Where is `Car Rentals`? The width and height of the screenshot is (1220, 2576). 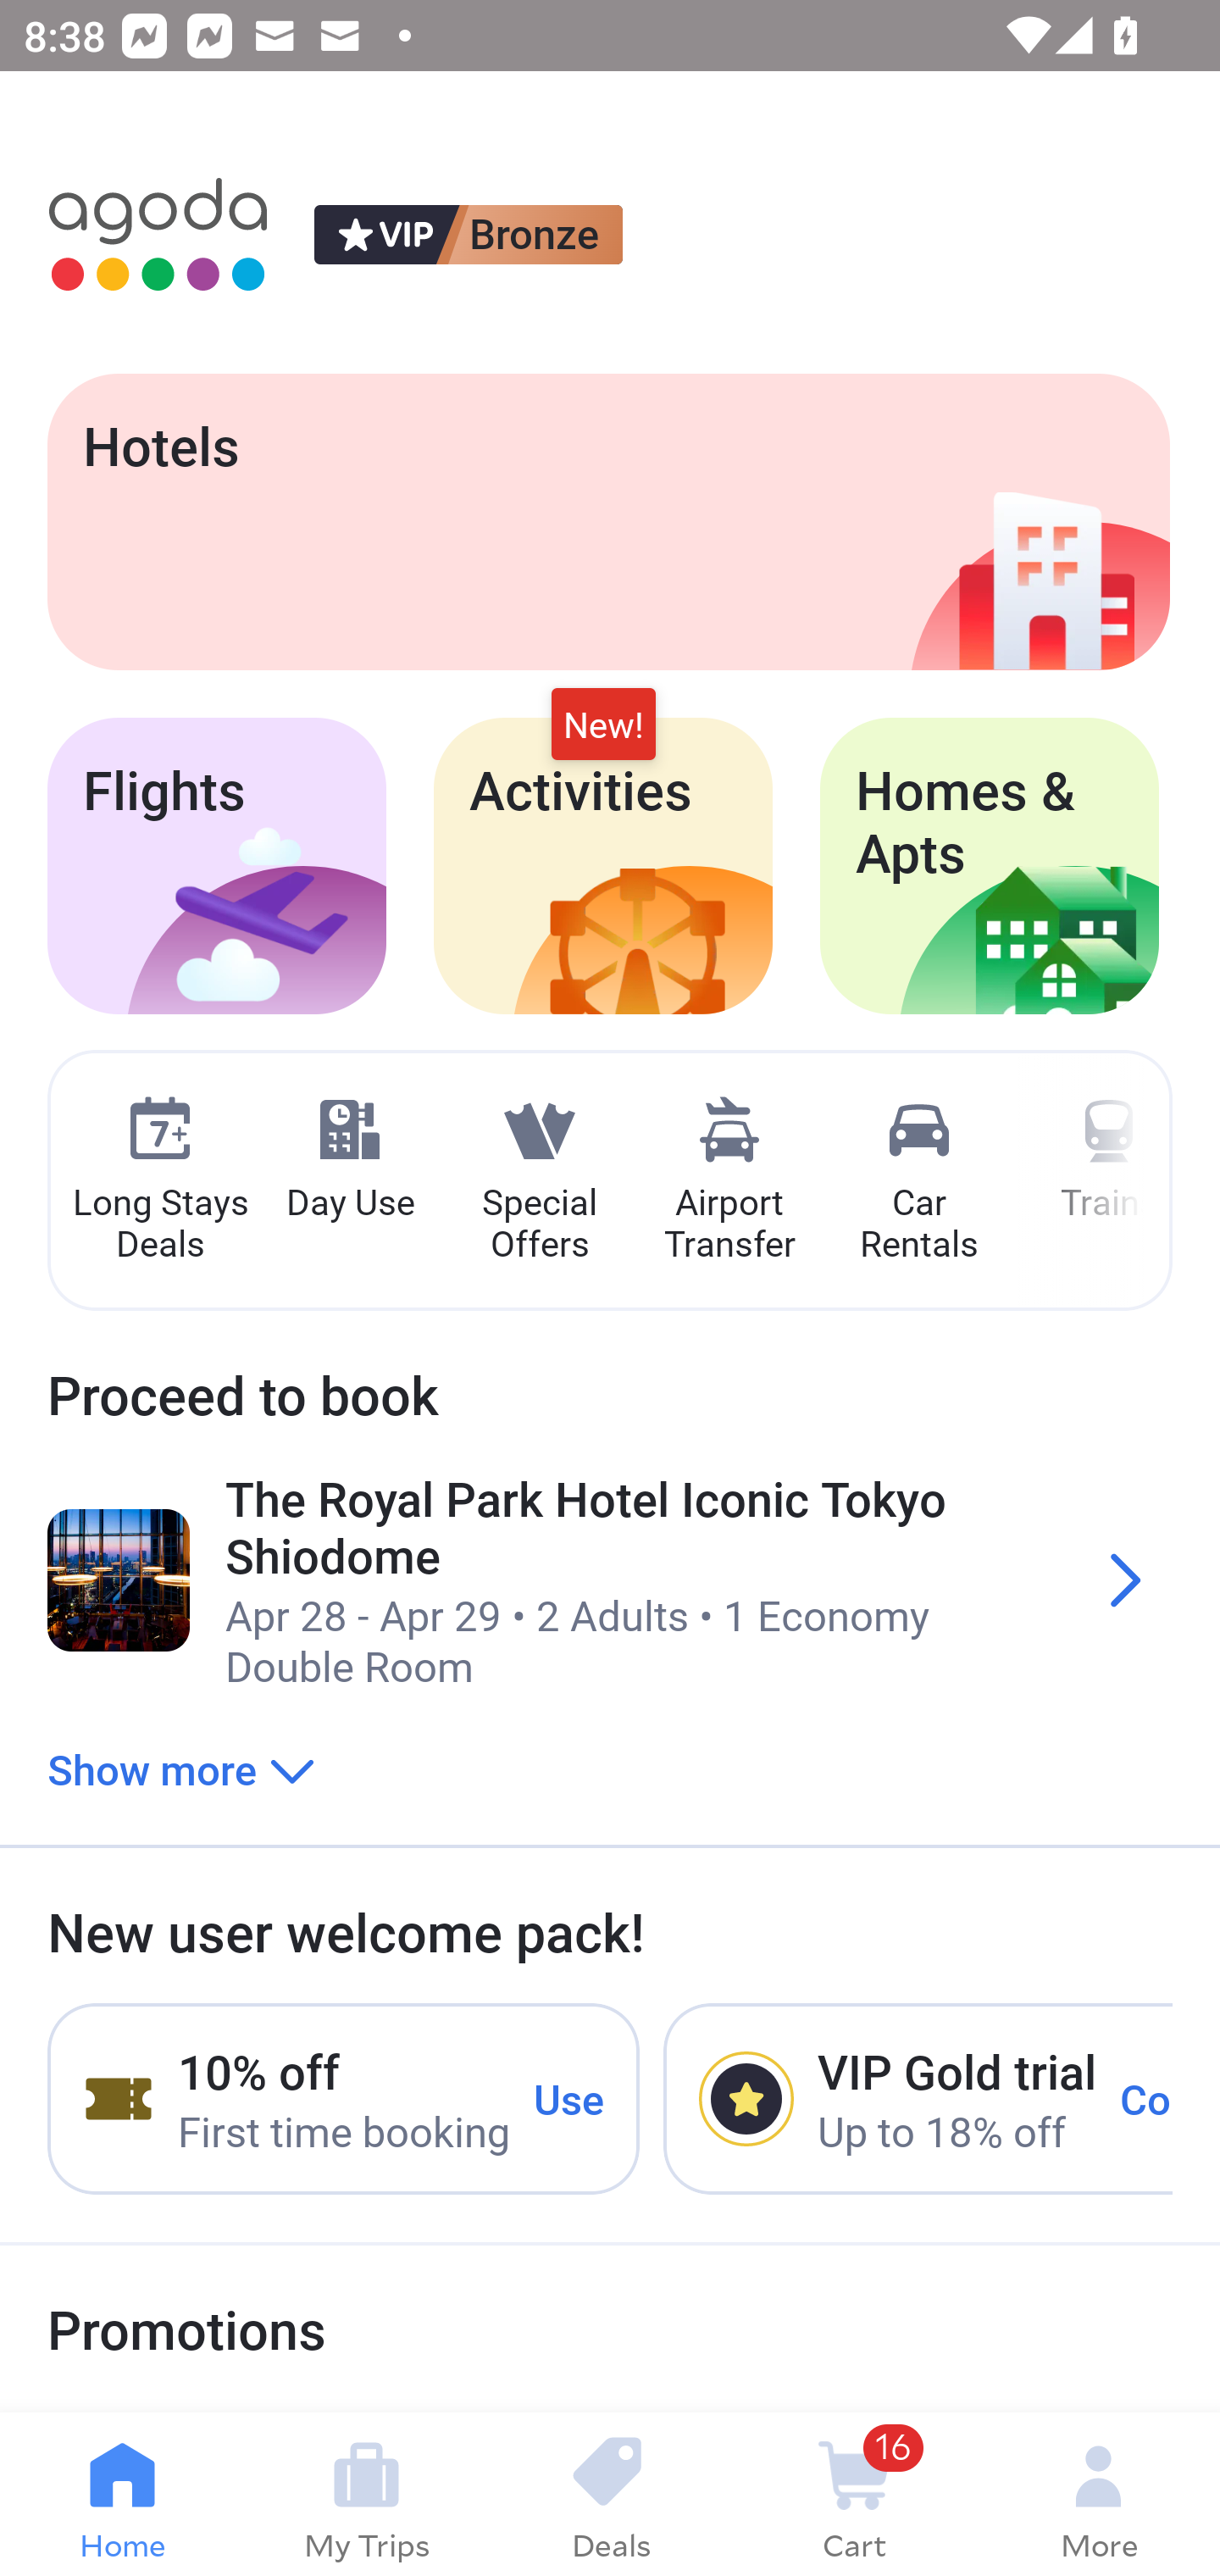 Car Rentals is located at coordinates (918, 1181).